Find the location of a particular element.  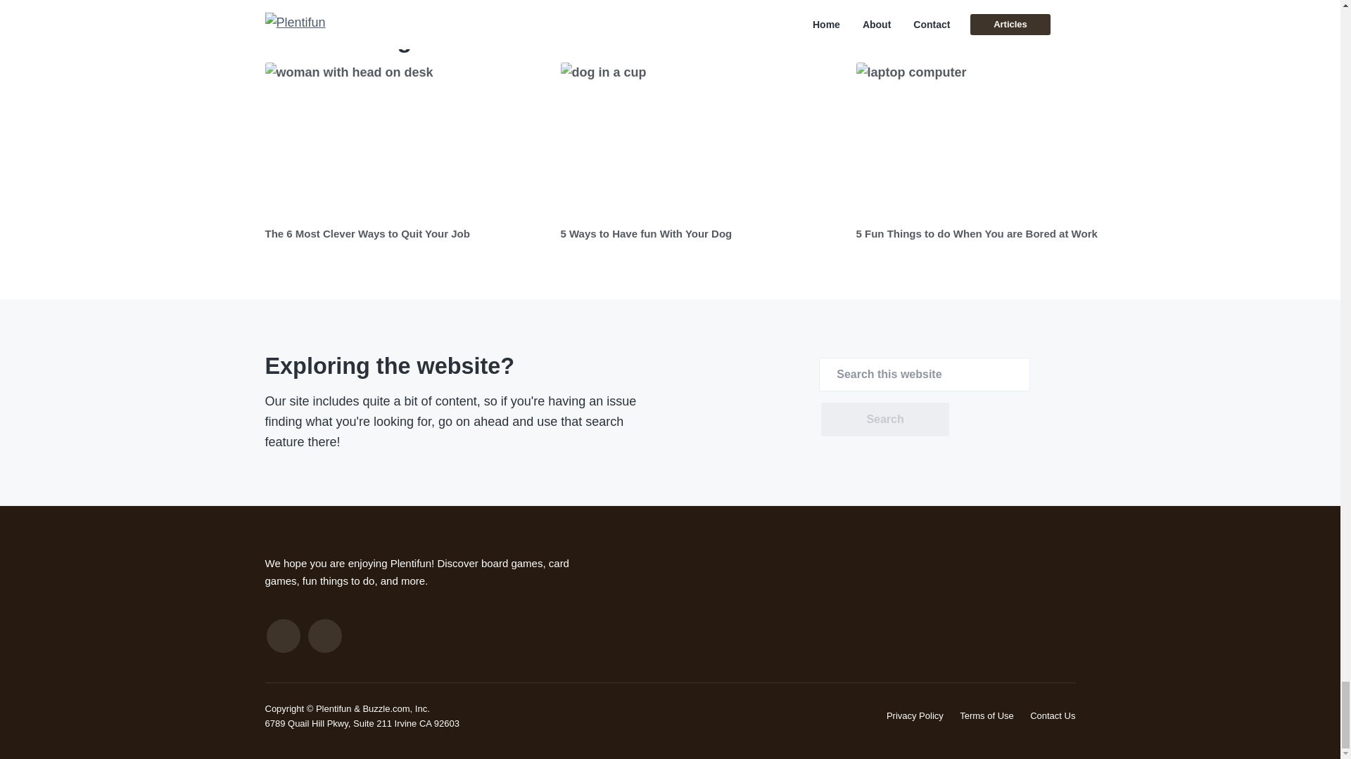

Permanent Link to 5 Ways to Have fun With Your Dog is located at coordinates (646, 233).